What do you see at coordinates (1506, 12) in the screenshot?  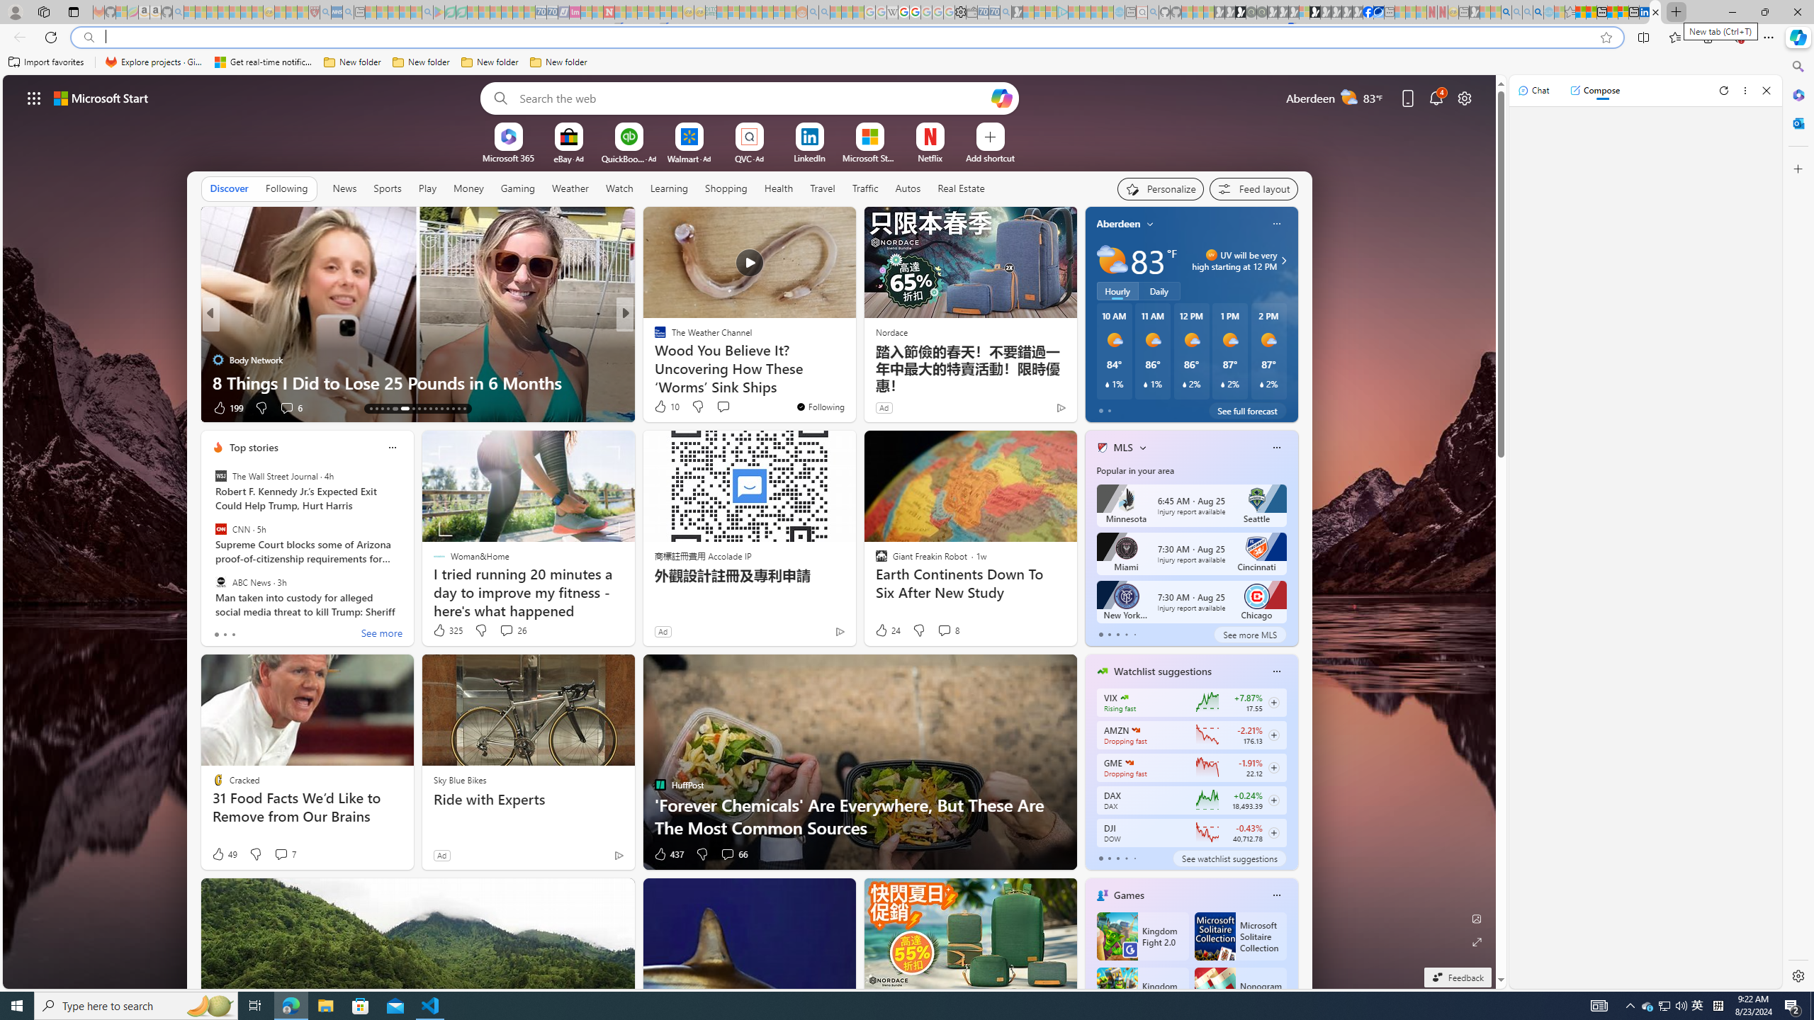 I see `Bing AI - Search` at bounding box center [1506, 12].